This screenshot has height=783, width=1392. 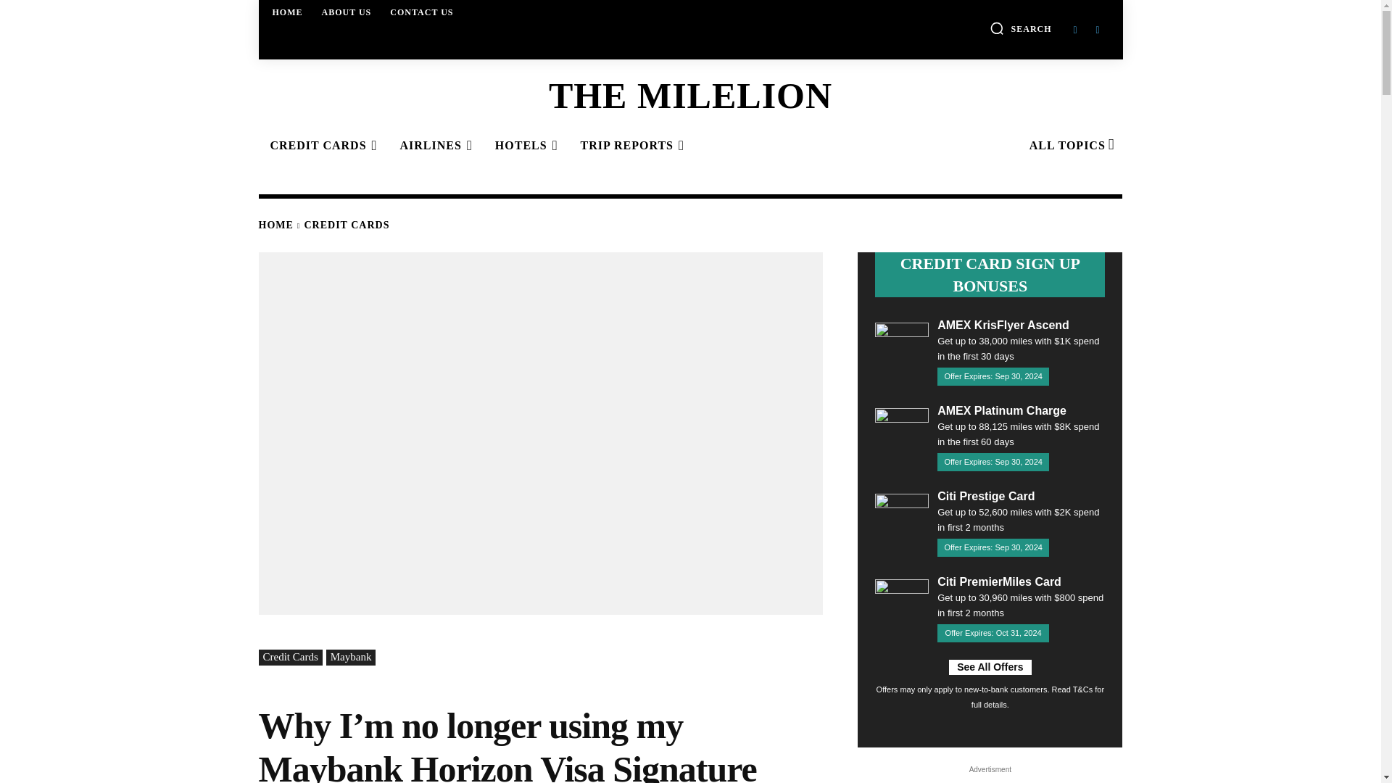 What do you see at coordinates (288, 12) in the screenshot?
I see `HOME` at bounding box center [288, 12].